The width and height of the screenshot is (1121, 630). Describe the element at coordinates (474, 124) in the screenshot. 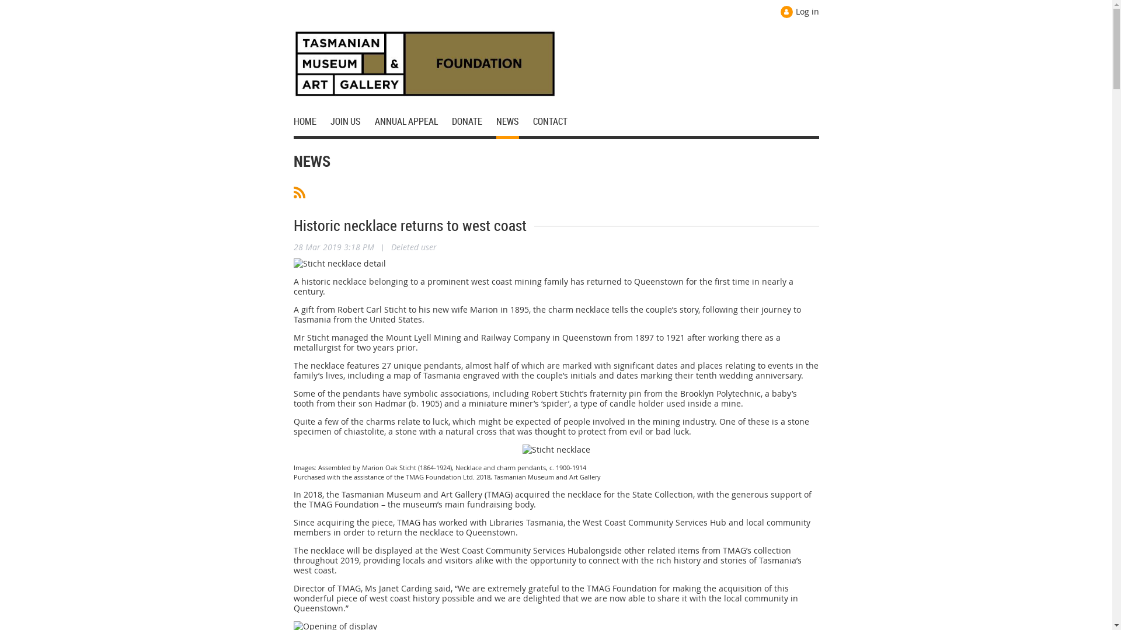

I see `DONATE` at that location.